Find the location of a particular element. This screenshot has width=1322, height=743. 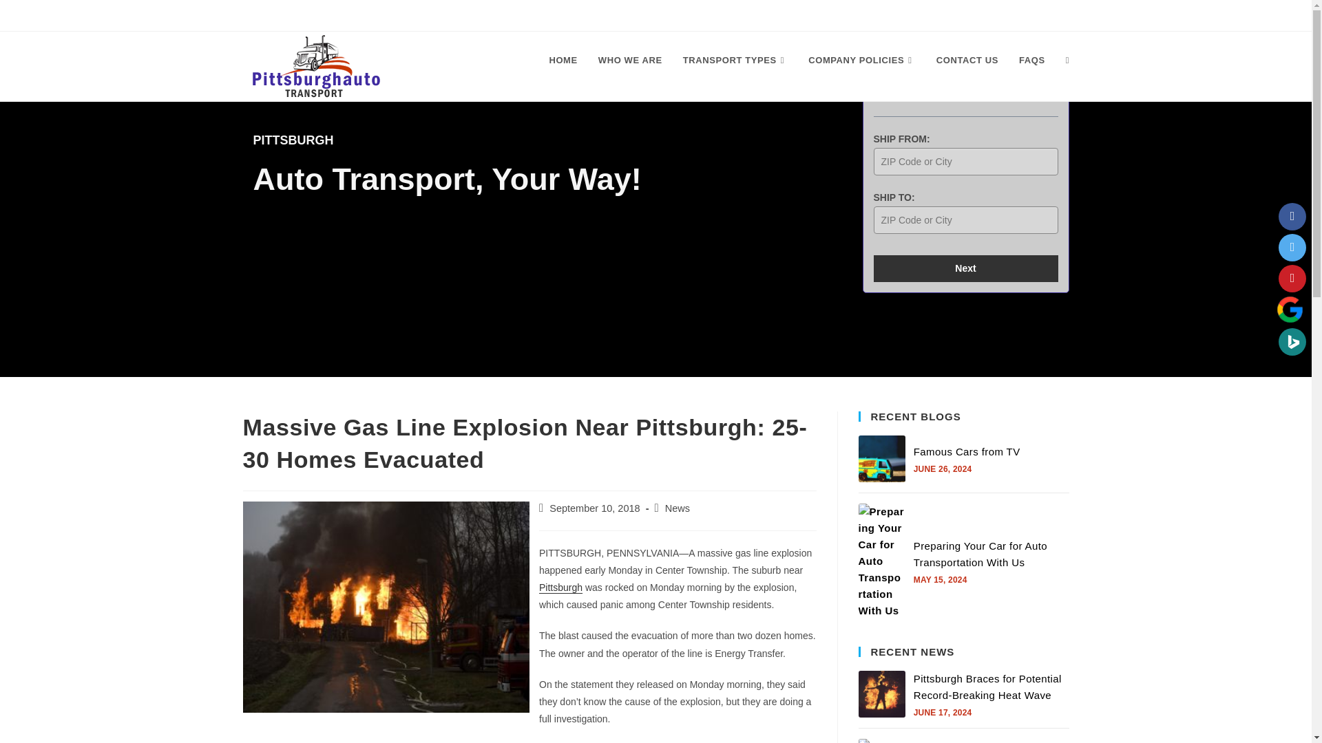

WHO WE ARE is located at coordinates (631, 61).